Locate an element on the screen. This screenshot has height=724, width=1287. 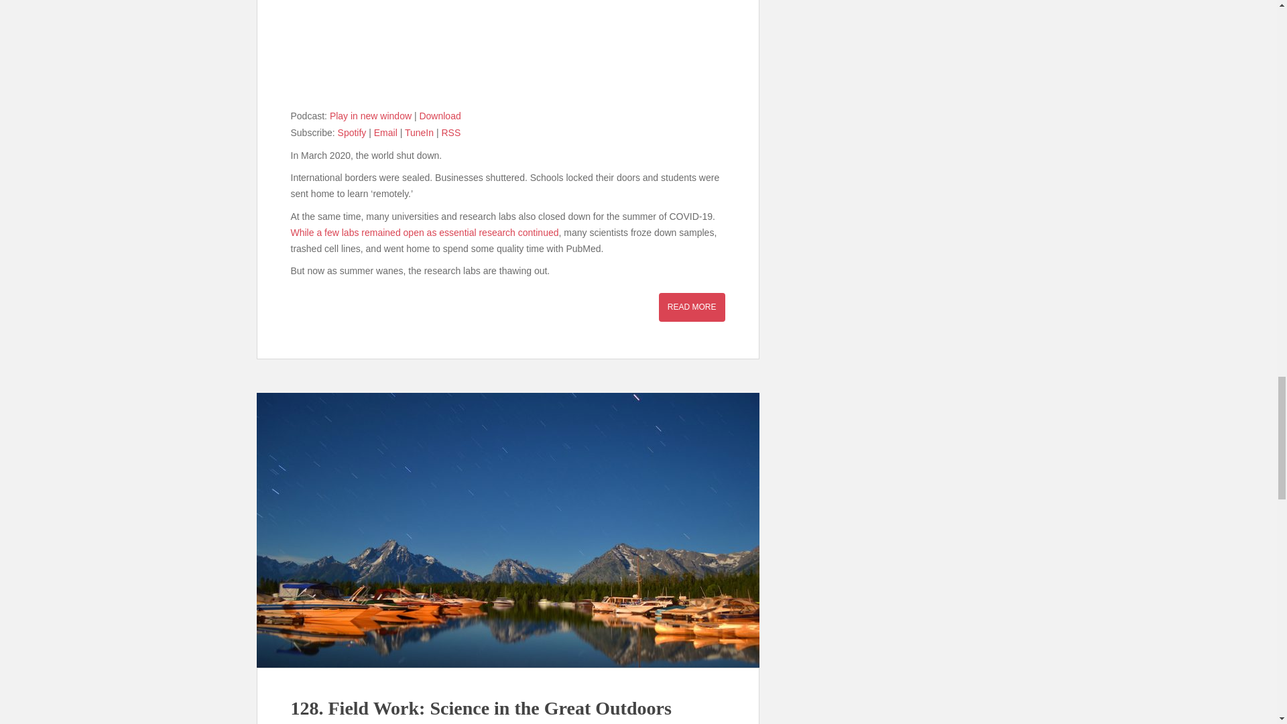
Email is located at coordinates (386, 133).